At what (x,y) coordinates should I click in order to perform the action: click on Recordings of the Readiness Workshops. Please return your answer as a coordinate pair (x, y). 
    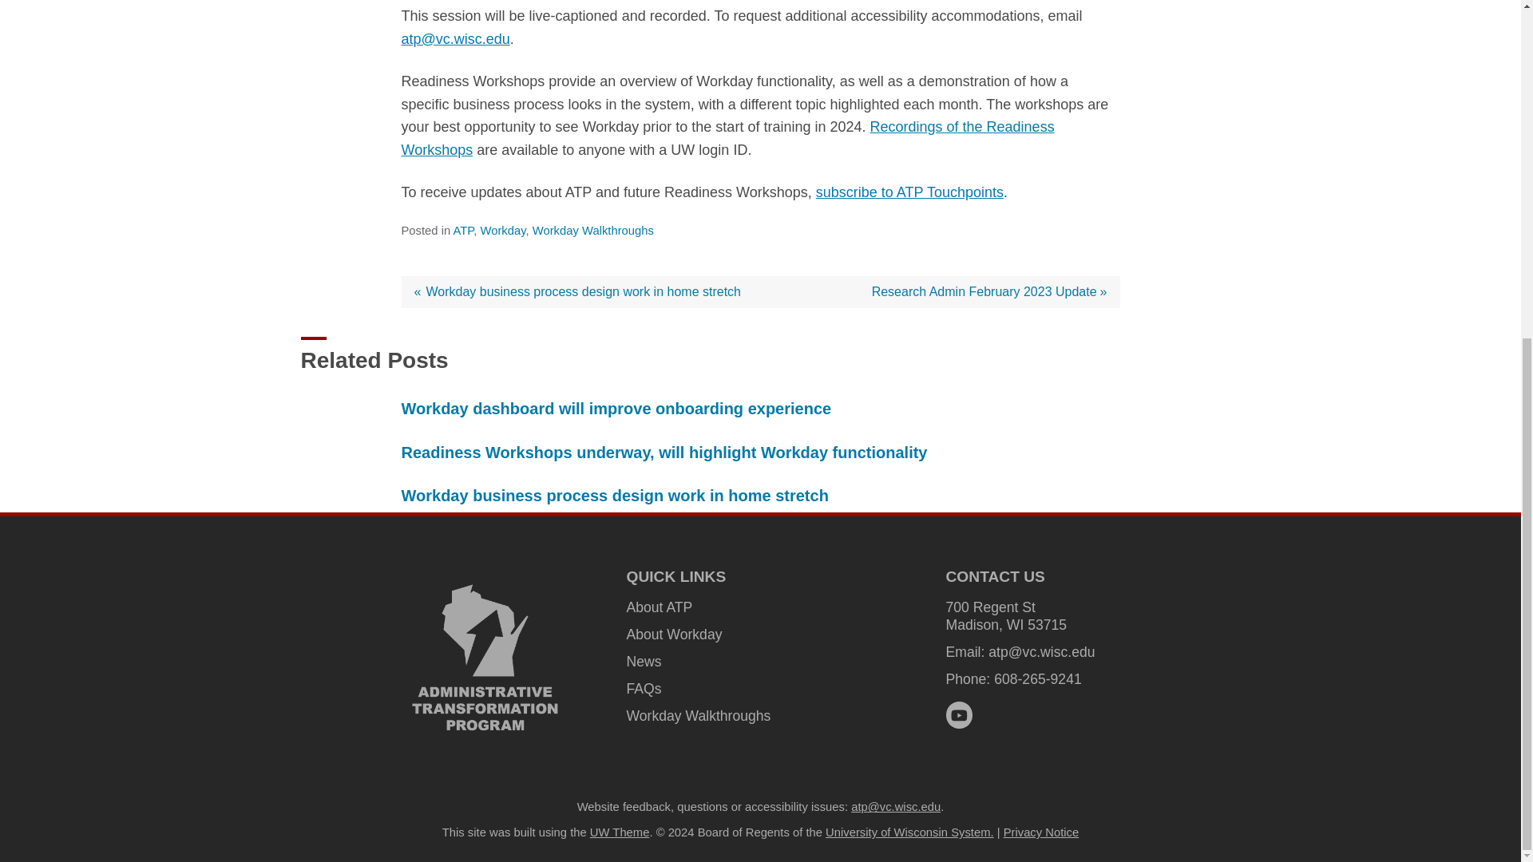
    Looking at the image, I should click on (727, 138).